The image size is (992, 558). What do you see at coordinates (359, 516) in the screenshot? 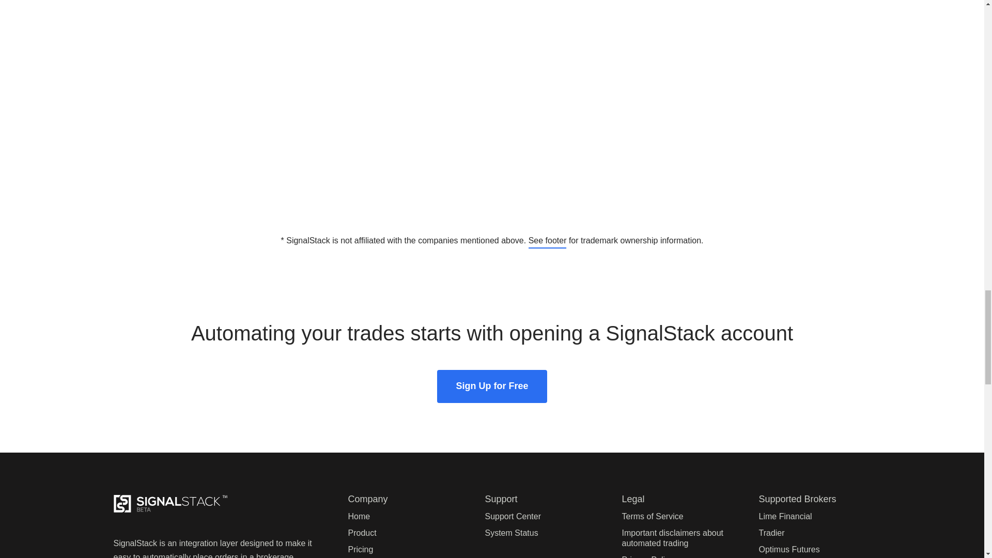
I see `Home` at bounding box center [359, 516].